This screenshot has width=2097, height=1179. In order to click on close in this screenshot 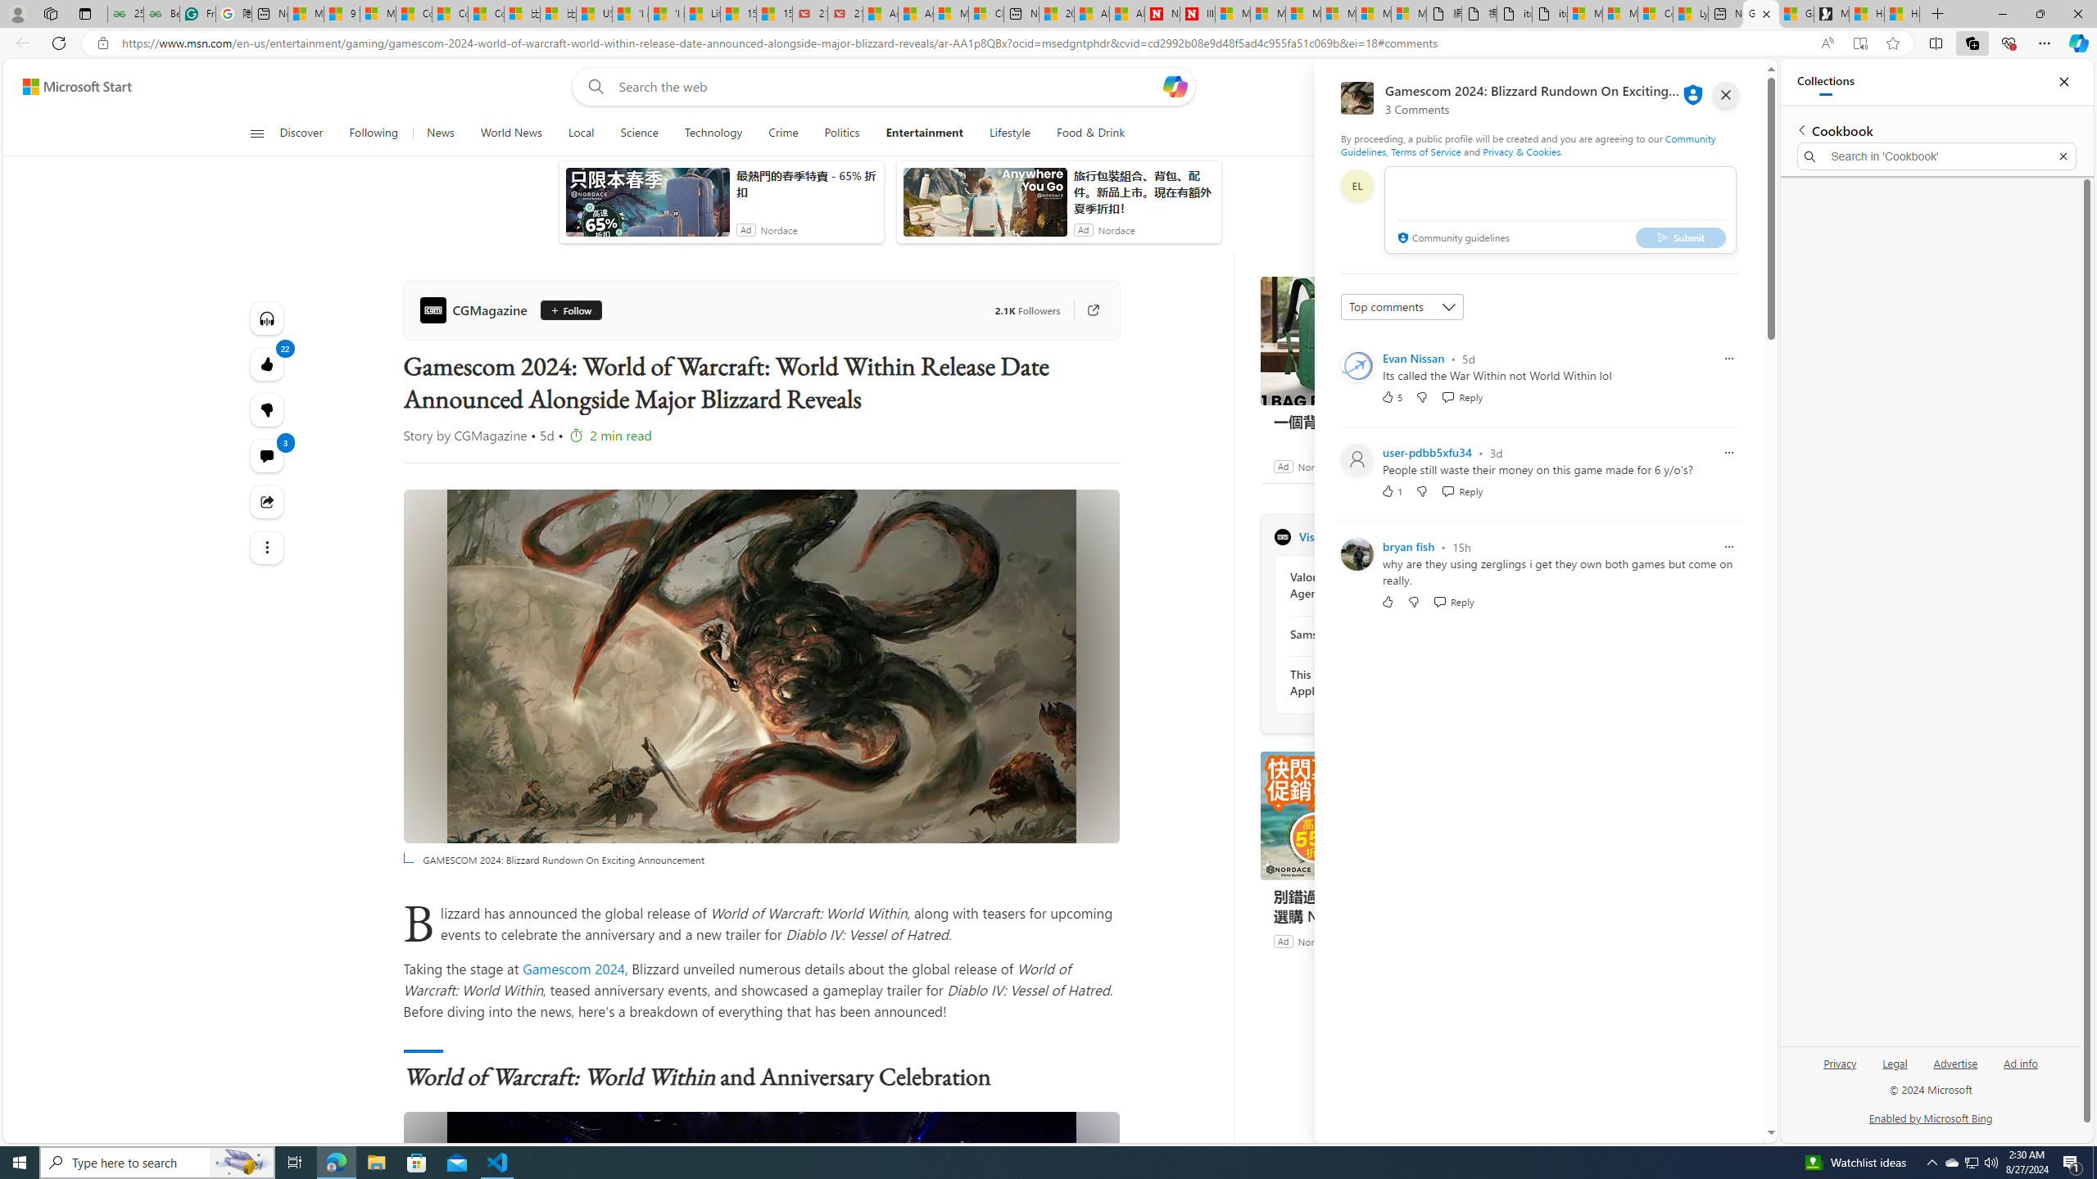, I will do `click(1725, 95)`.